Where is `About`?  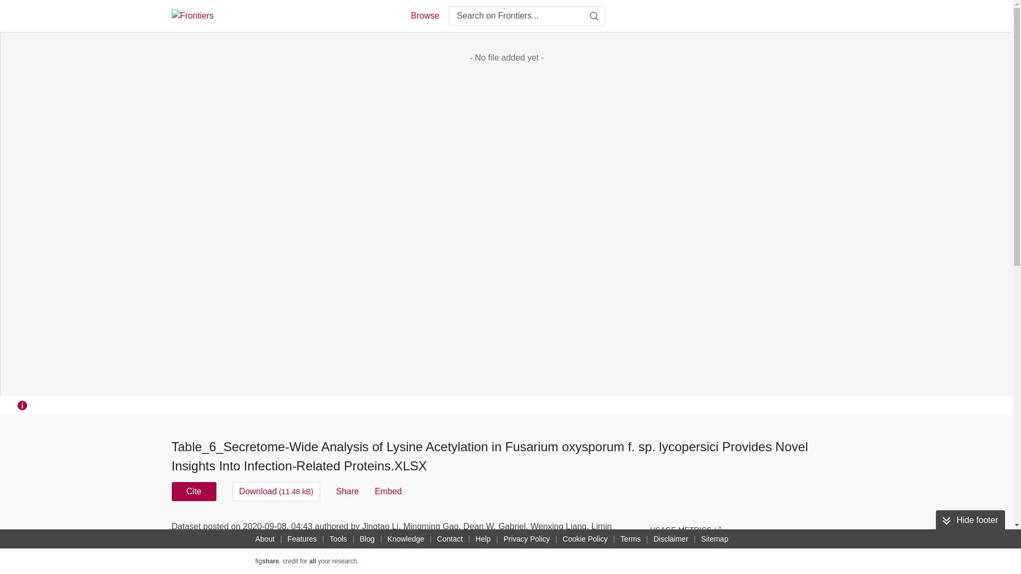
About is located at coordinates (265, 539).